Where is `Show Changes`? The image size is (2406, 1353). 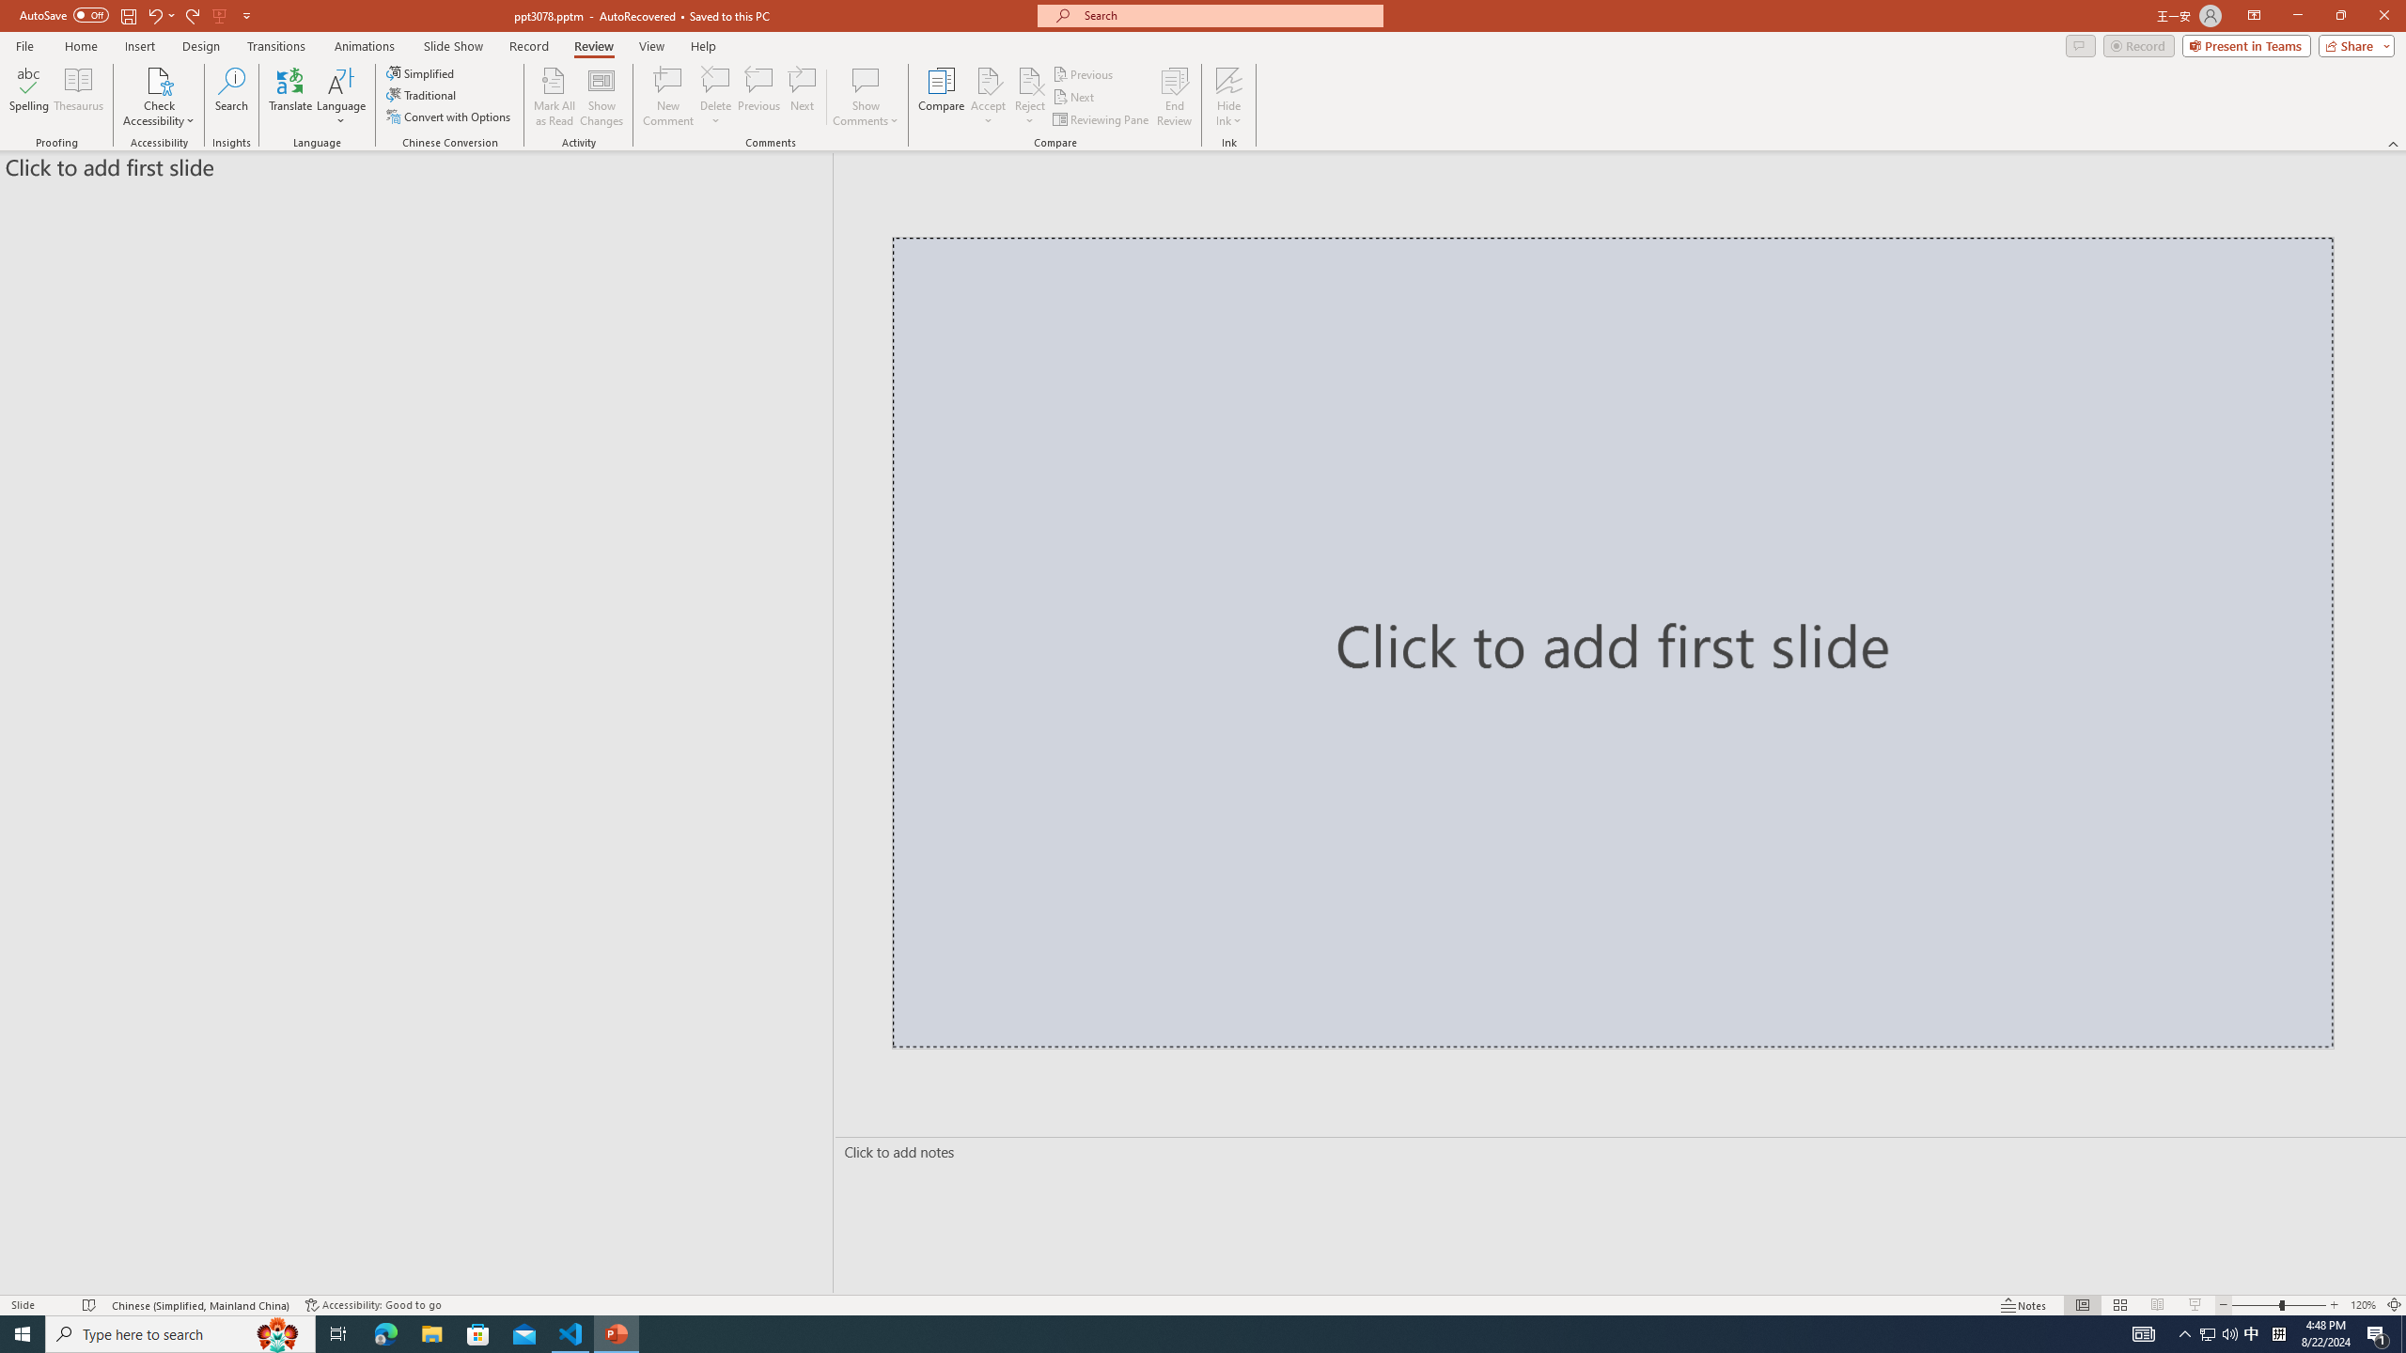
Show Changes is located at coordinates (601, 97).